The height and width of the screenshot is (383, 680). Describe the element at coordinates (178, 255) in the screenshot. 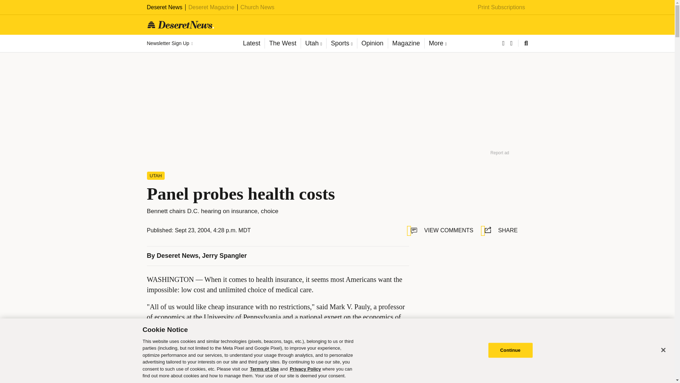

I see `Deseret News` at that location.